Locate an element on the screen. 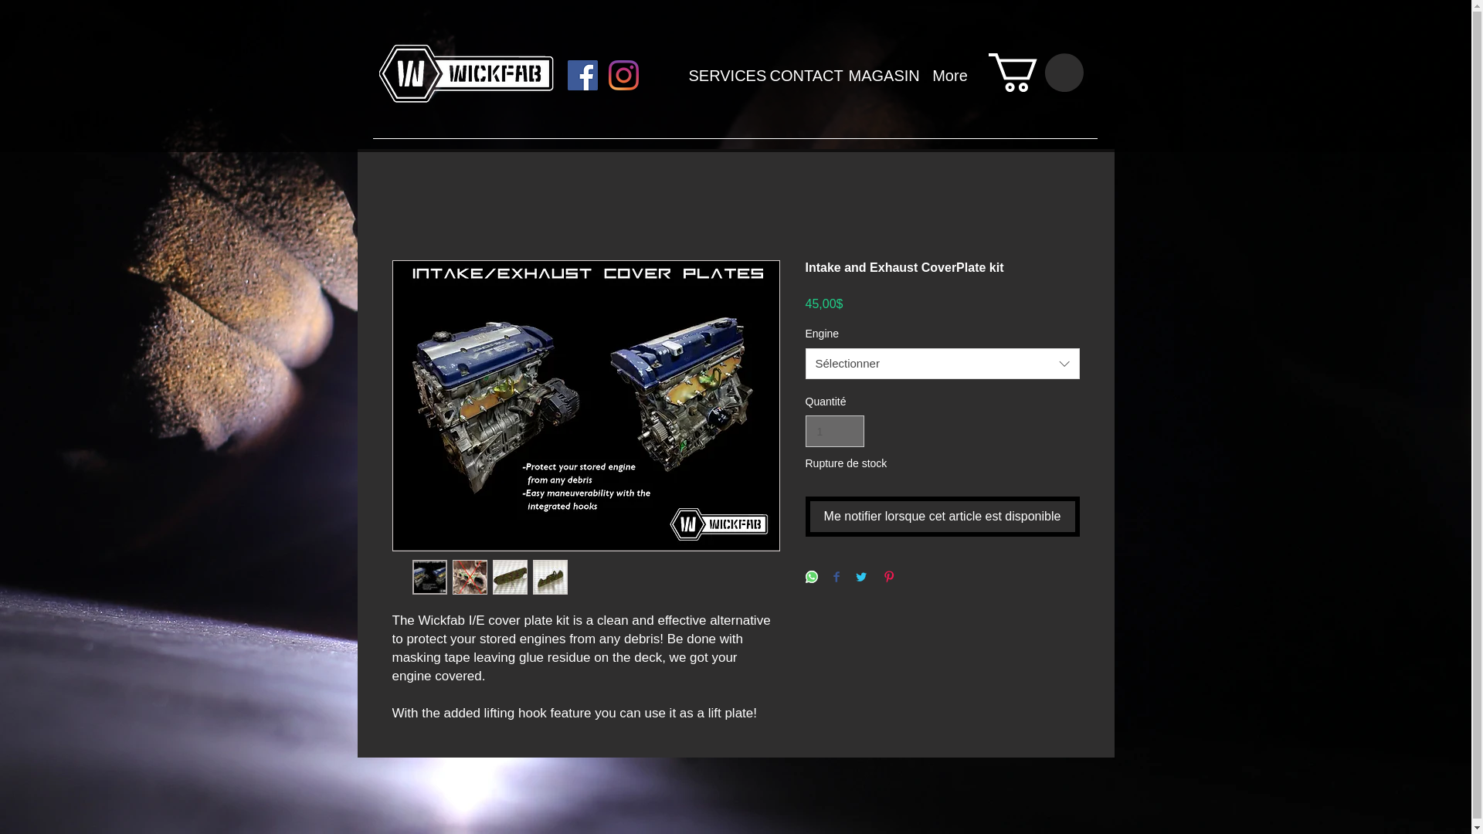  SERVICES is located at coordinates (717, 76).